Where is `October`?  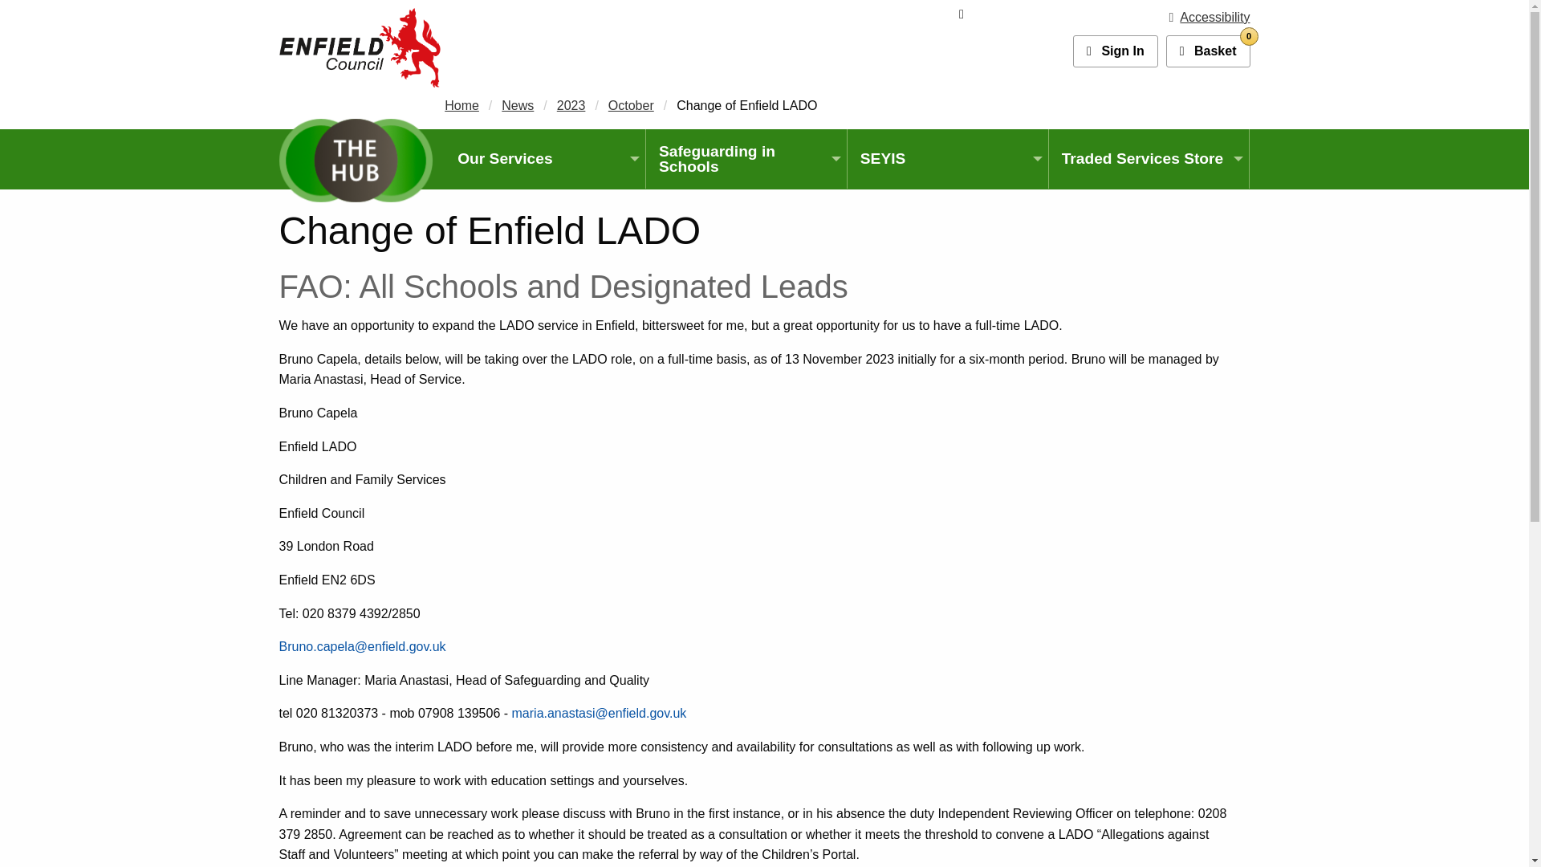
October is located at coordinates (631, 106).